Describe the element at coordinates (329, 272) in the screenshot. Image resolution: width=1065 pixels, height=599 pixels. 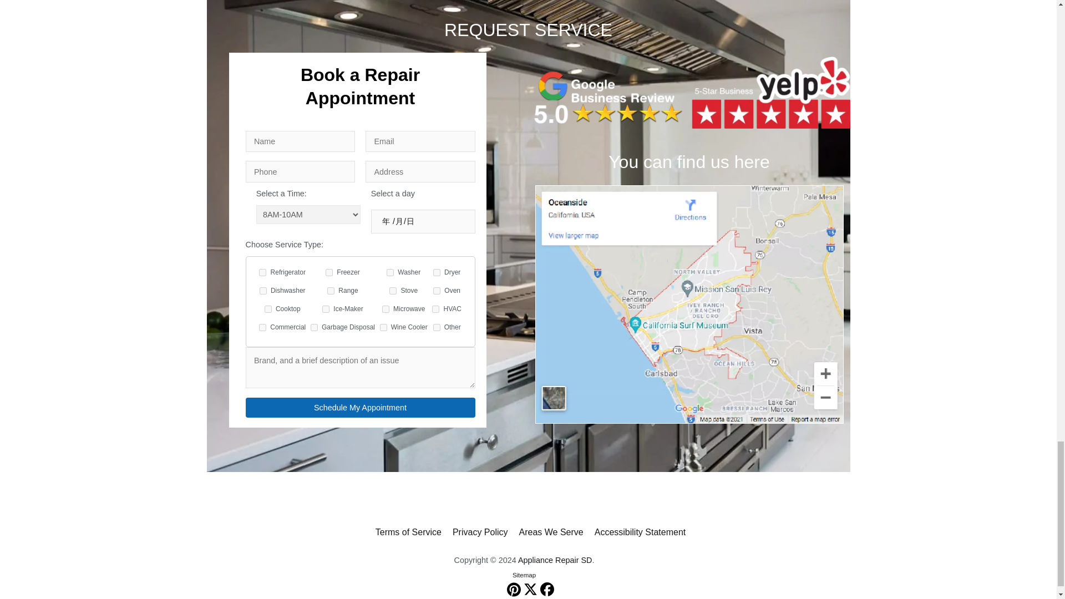
I see `Freezer` at that location.